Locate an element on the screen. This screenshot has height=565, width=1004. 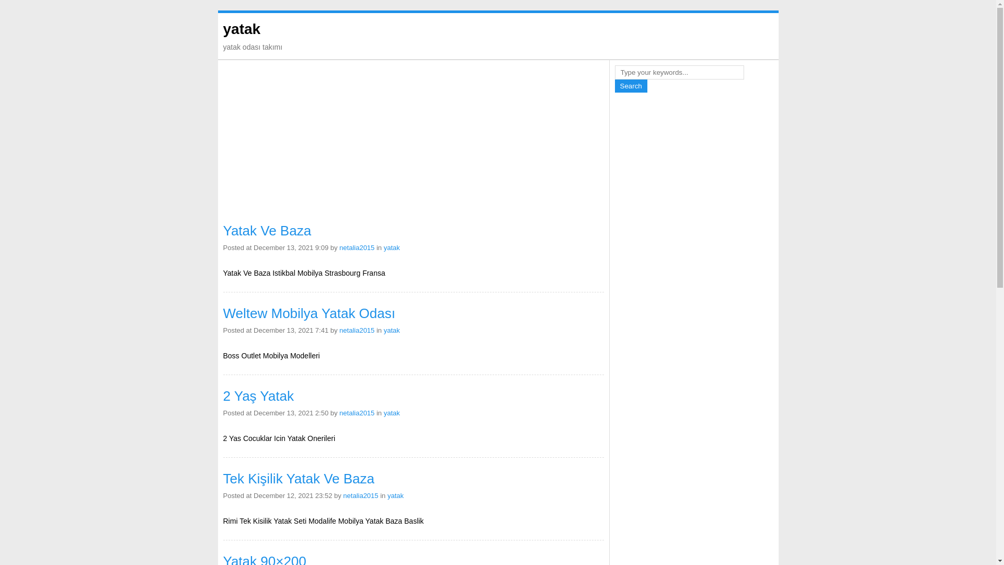
netalia2015 is located at coordinates (357, 330).